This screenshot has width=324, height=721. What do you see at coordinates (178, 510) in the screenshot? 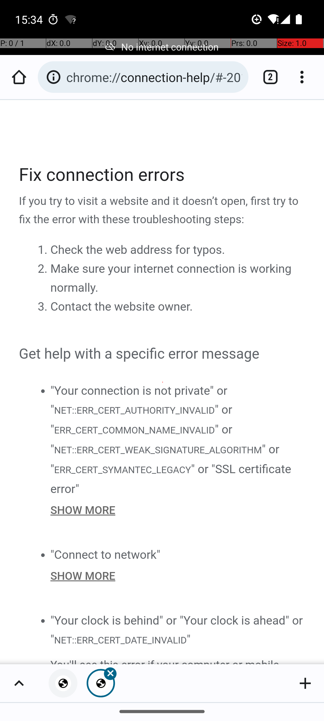
I see `SHOW MORE` at bounding box center [178, 510].